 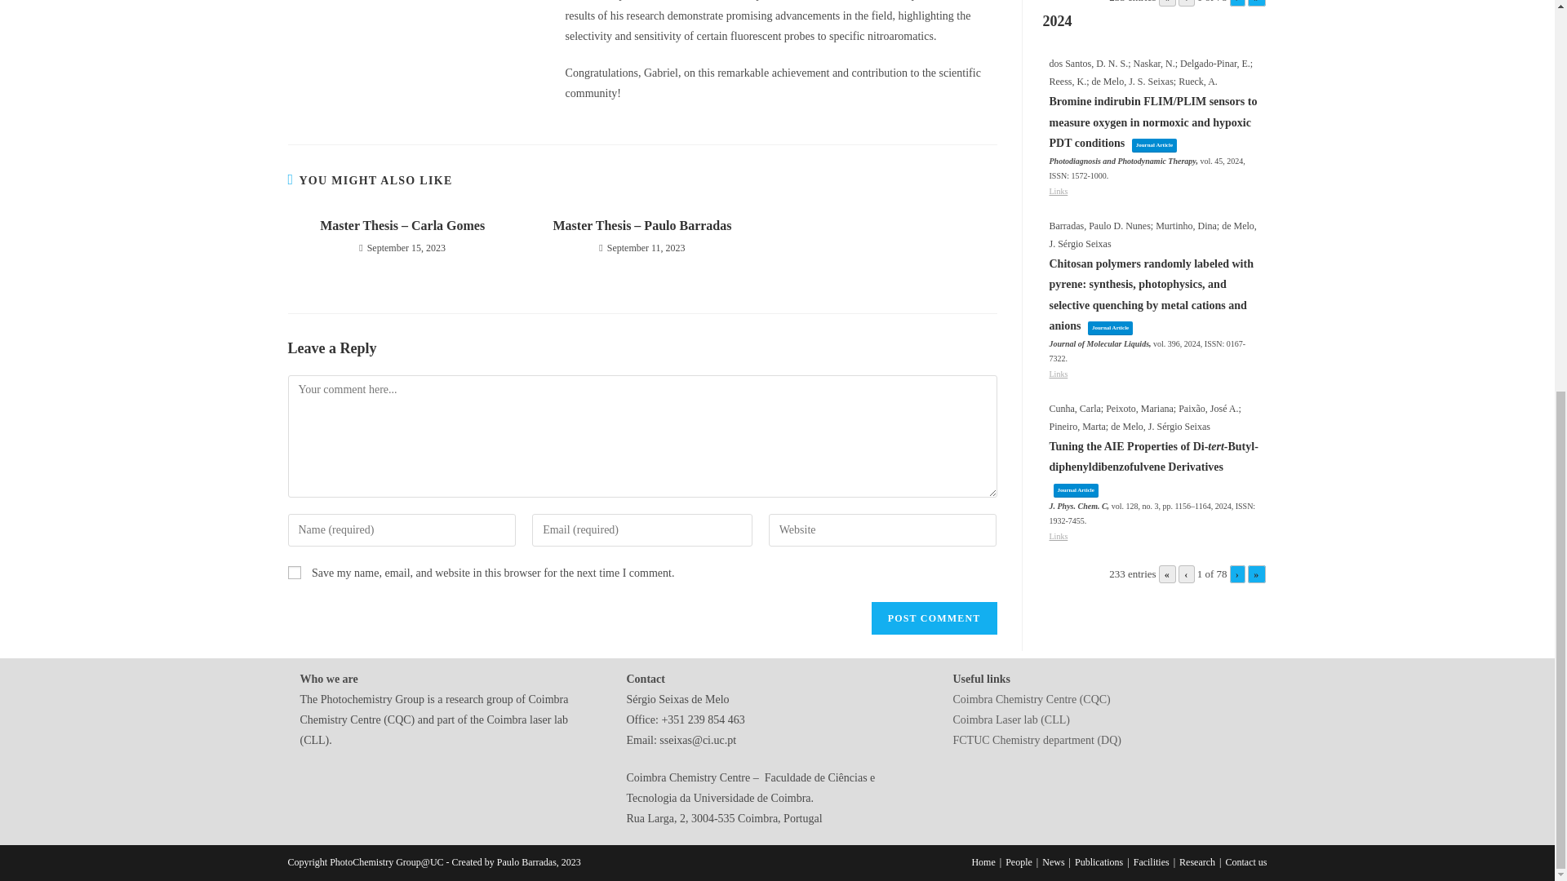 I want to click on Show links and resources, so click(x=1059, y=191).